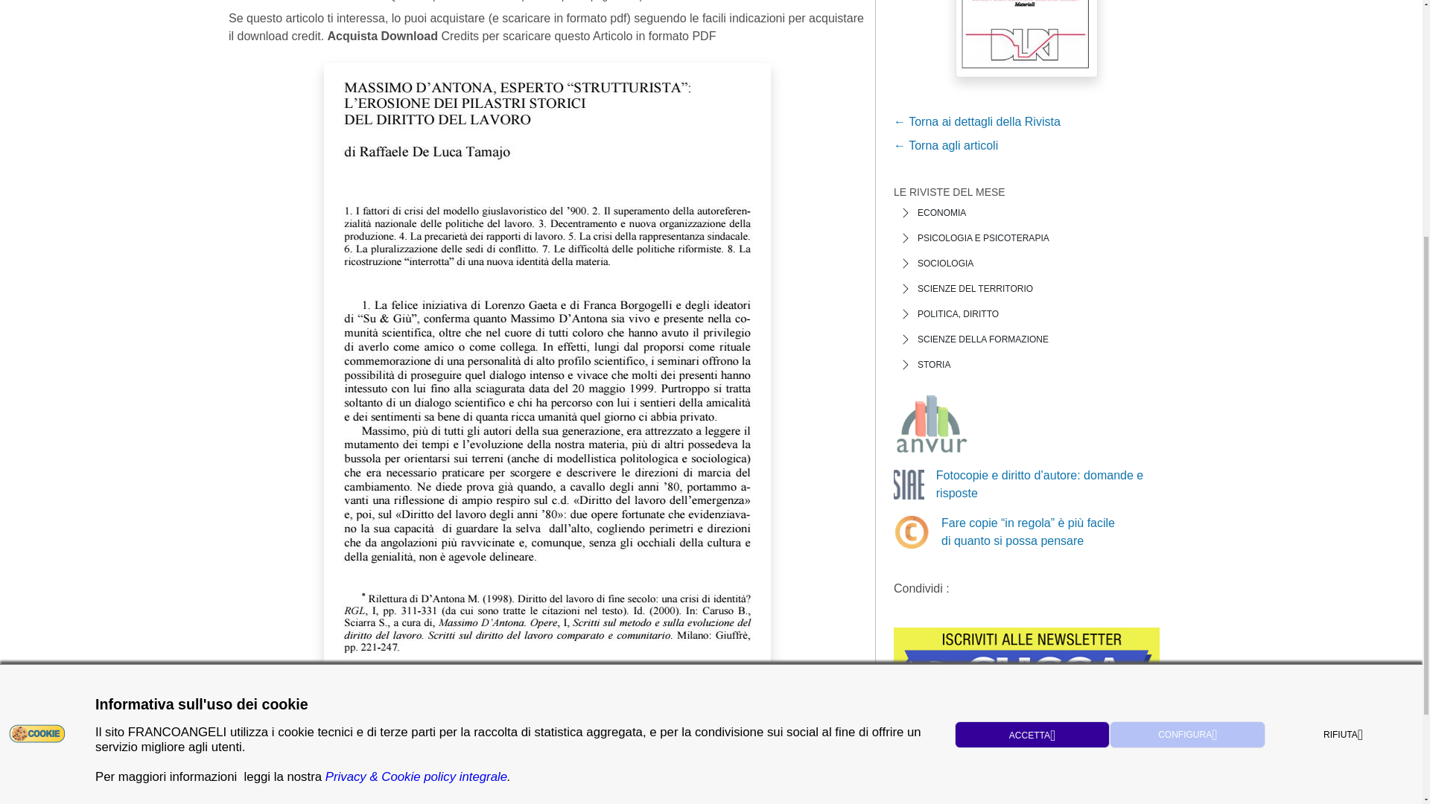  Describe the element at coordinates (37, 345) in the screenshot. I see `CookieMan BY ML informatica` at that location.